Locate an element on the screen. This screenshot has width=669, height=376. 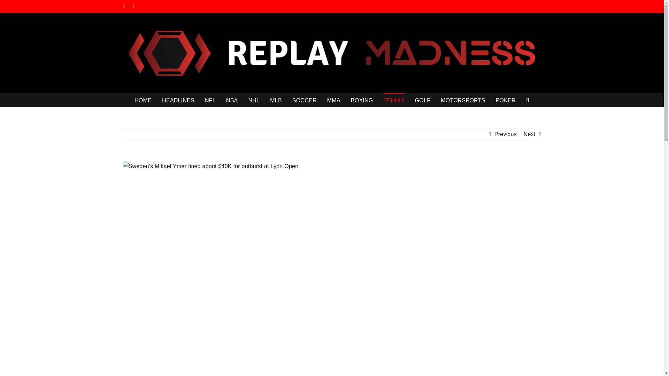
POKER is located at coordinates (506, 100).